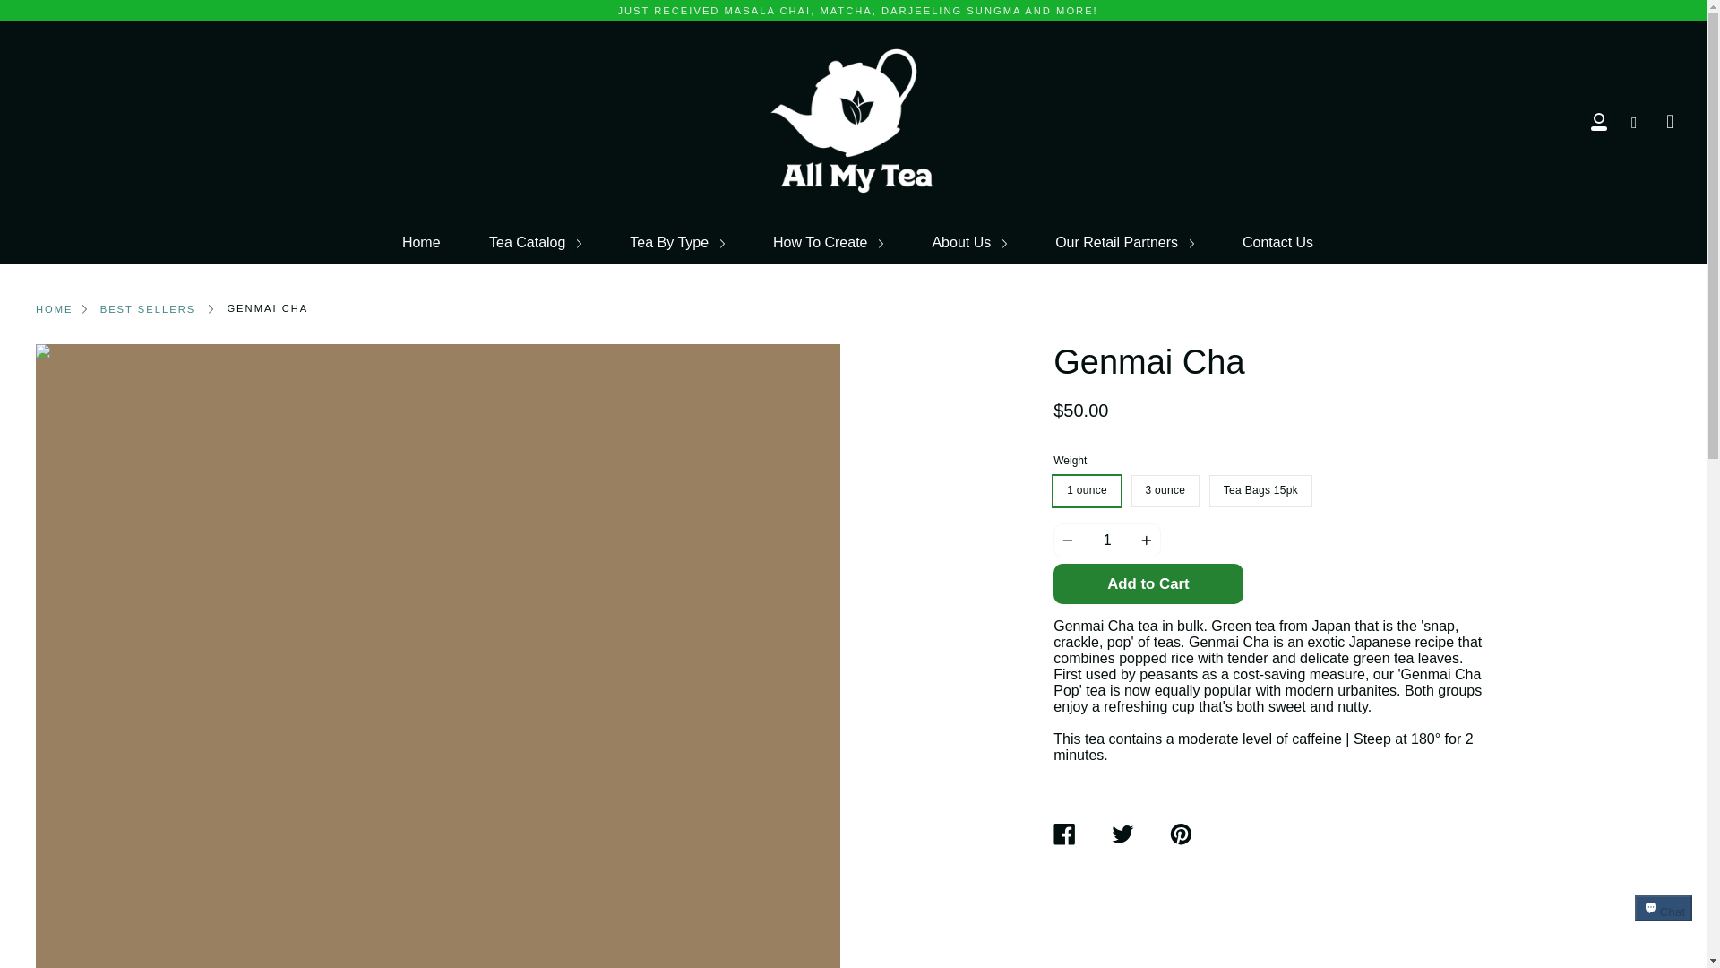  I want to click on 1, so click(1107, 540).